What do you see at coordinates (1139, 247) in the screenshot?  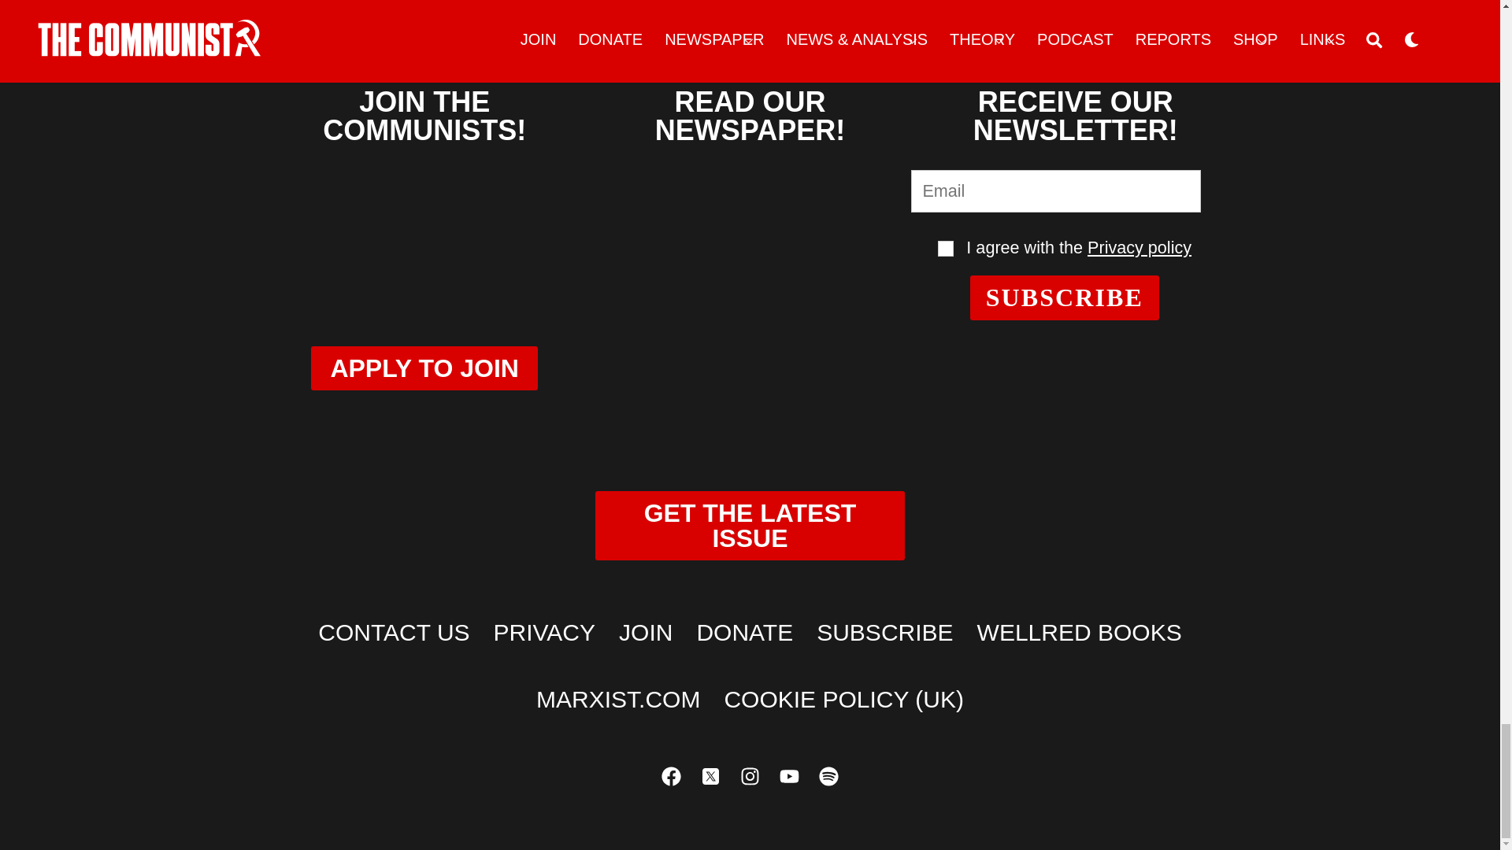 I see `Privacy policy` at bounding box center [1139, 247].